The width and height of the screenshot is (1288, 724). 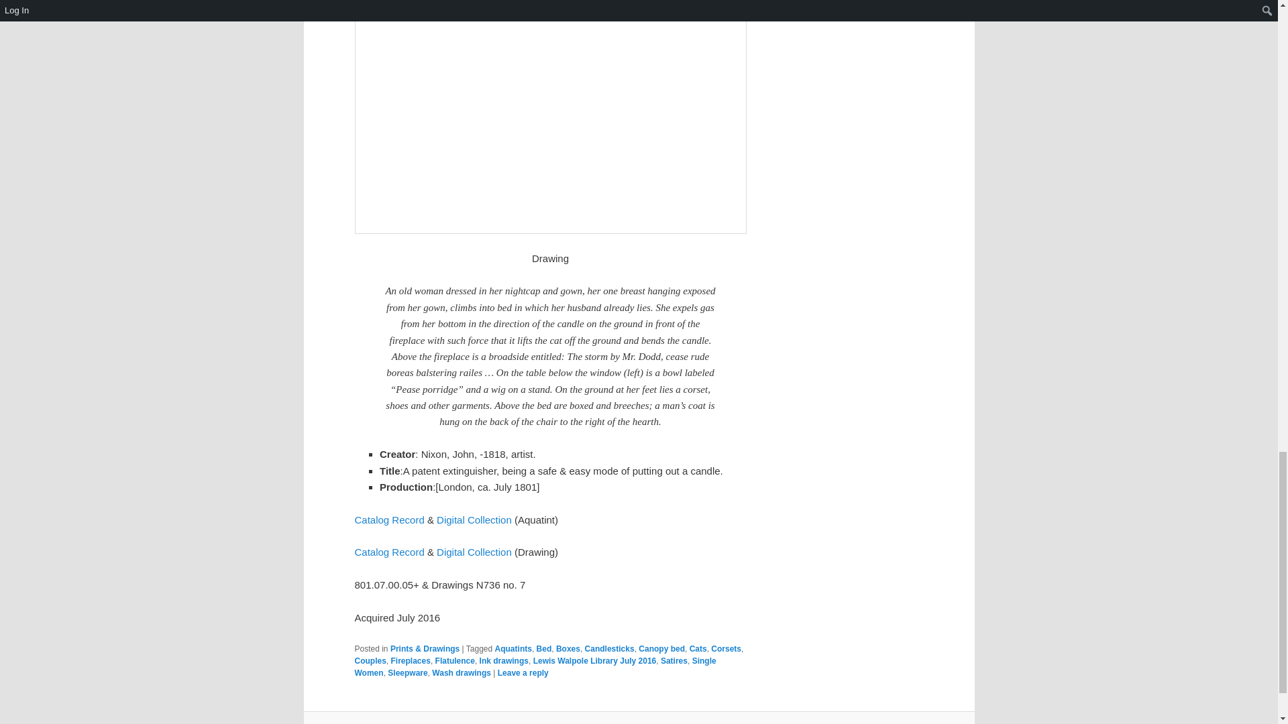 What do you see at coordinates (563, 471) in the screenshot?
I see `Bibliographic Record Display` at bounding box center [563, 471].